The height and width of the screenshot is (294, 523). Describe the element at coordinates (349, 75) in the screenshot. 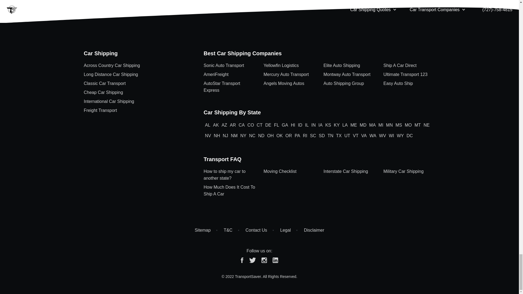

I see `Montway Auto Transport` at that location.